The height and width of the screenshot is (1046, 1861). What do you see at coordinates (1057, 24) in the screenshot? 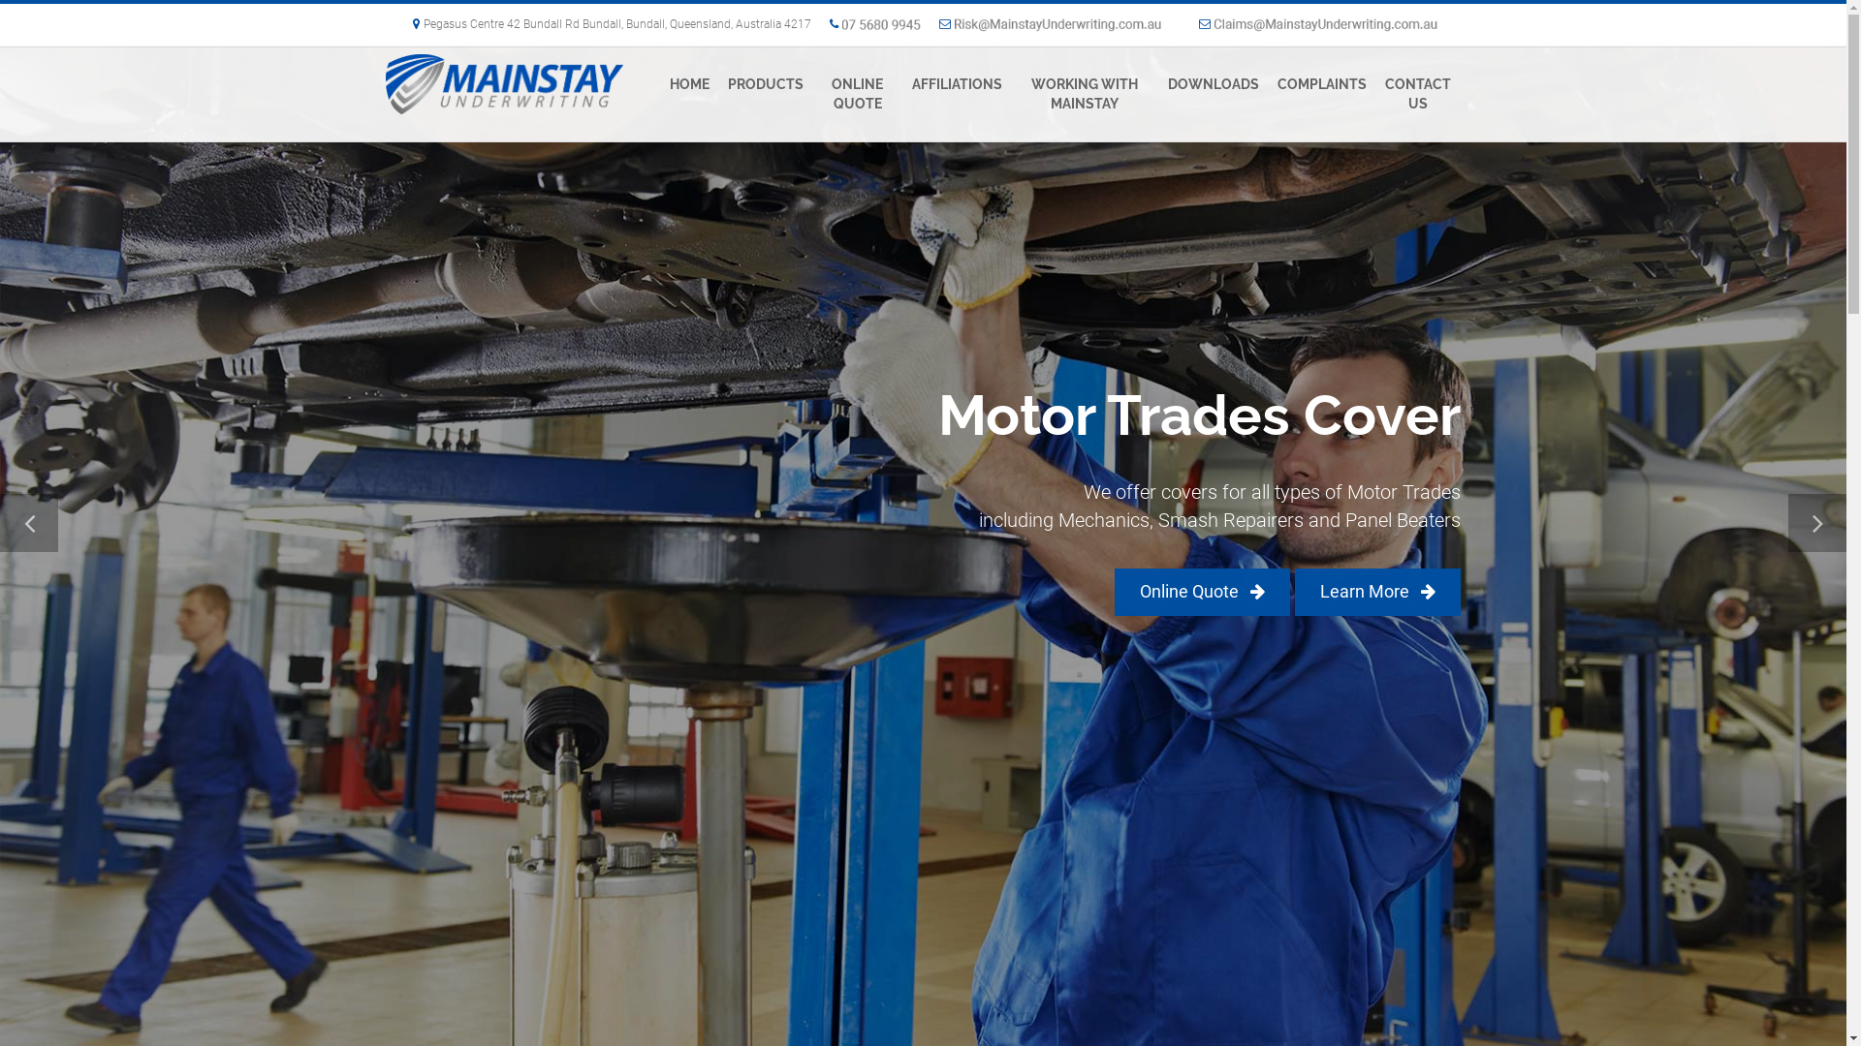
I see `Risk` at bounding box center [1057, 24].